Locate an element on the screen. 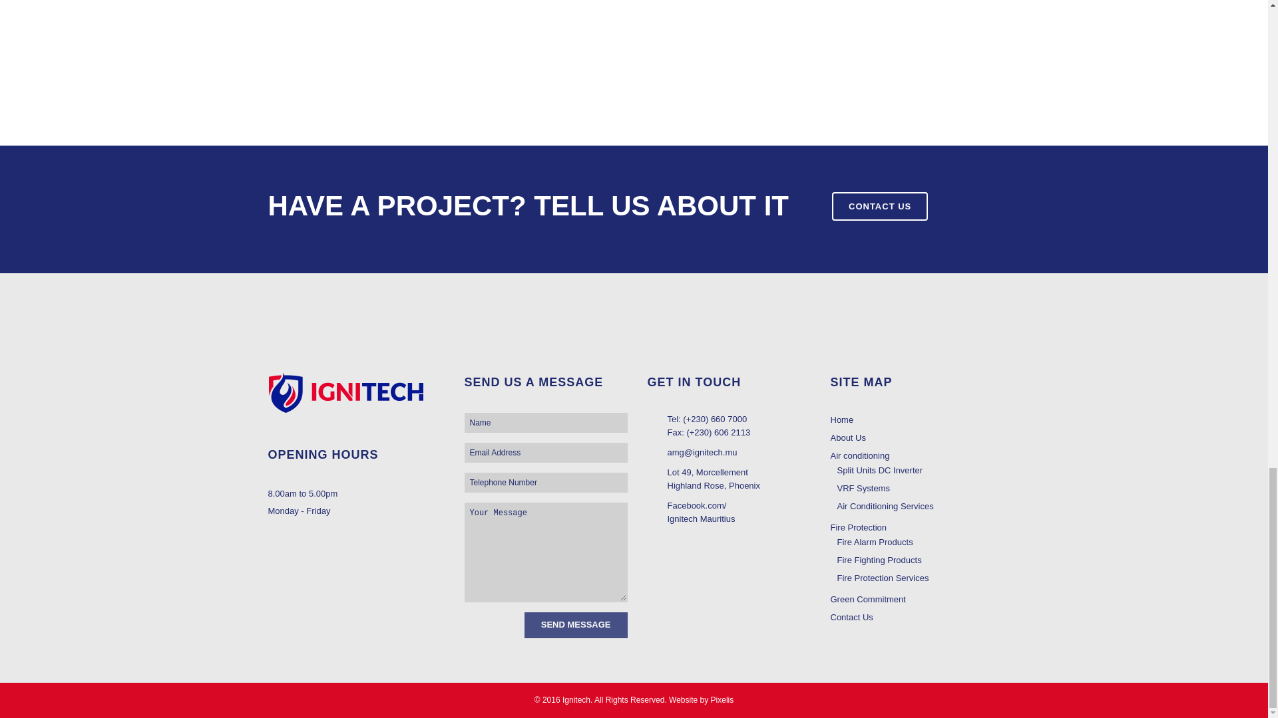 The width and height of the screenshot is (1278, 718). Fire Protection is located at coordinates (916, 528).